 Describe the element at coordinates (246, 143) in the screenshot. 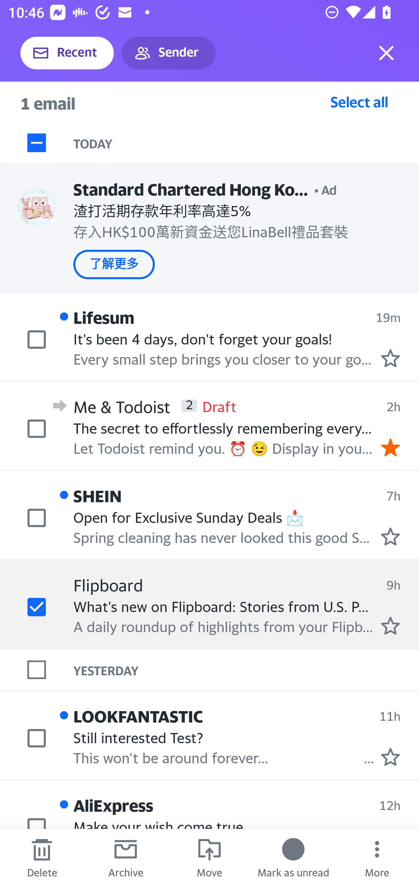

I see `TODAY` at that location.